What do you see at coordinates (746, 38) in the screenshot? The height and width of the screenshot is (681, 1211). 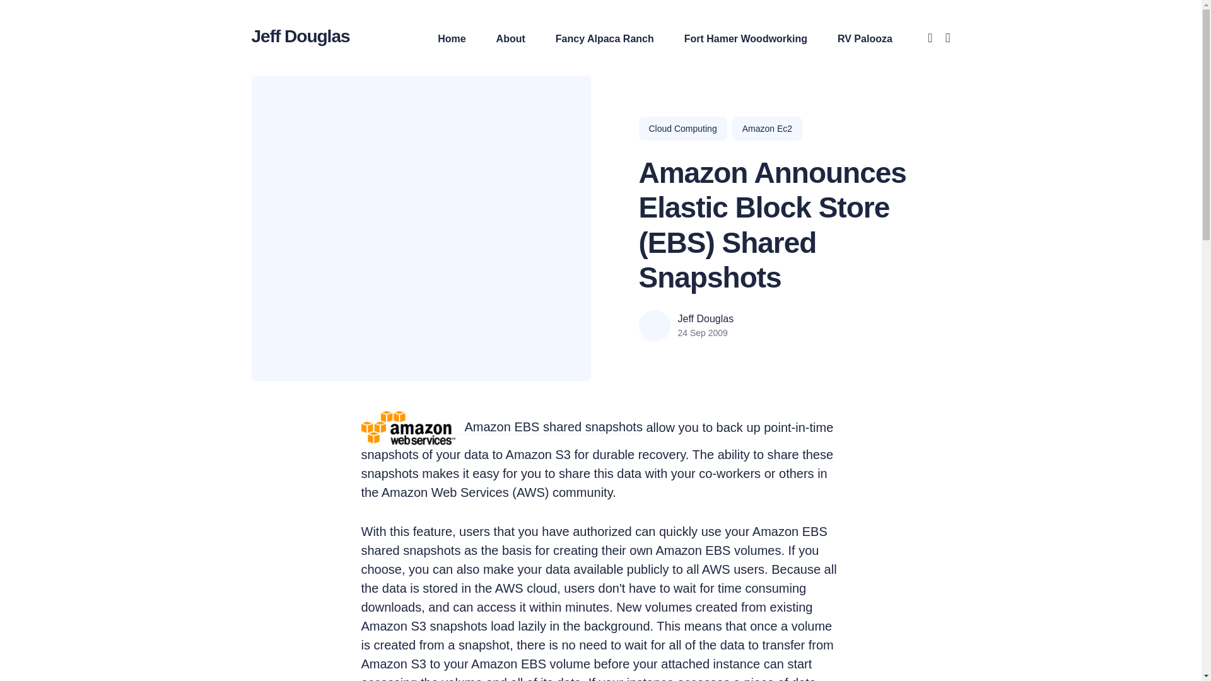 I see `Fort Hamer Woodworking` at bounding box center [746, 38].